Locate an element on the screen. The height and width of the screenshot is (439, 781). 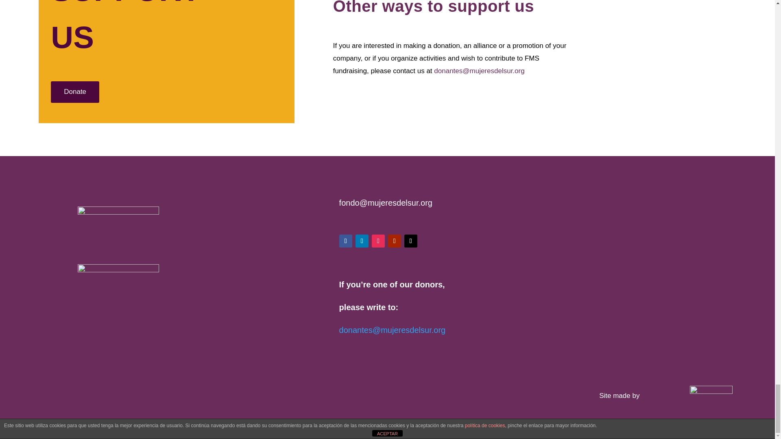
Donate is located at coordinates (75, 92).